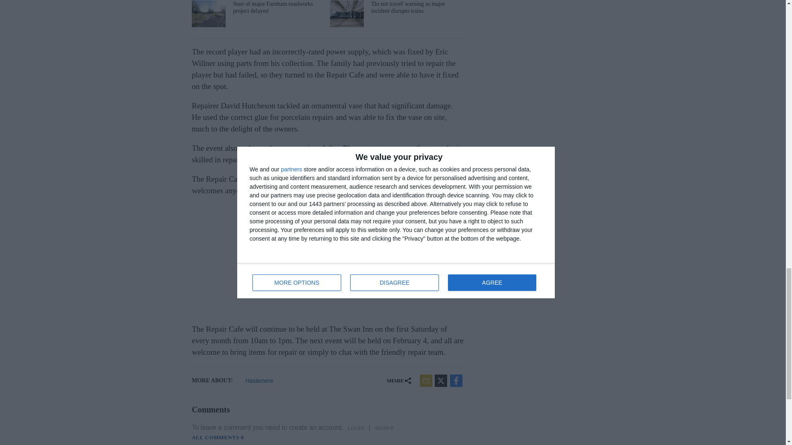  What do you see at coordinates (356, 428) in the screenshot?
I see `LOGIN` at bounding box center [356, 428].